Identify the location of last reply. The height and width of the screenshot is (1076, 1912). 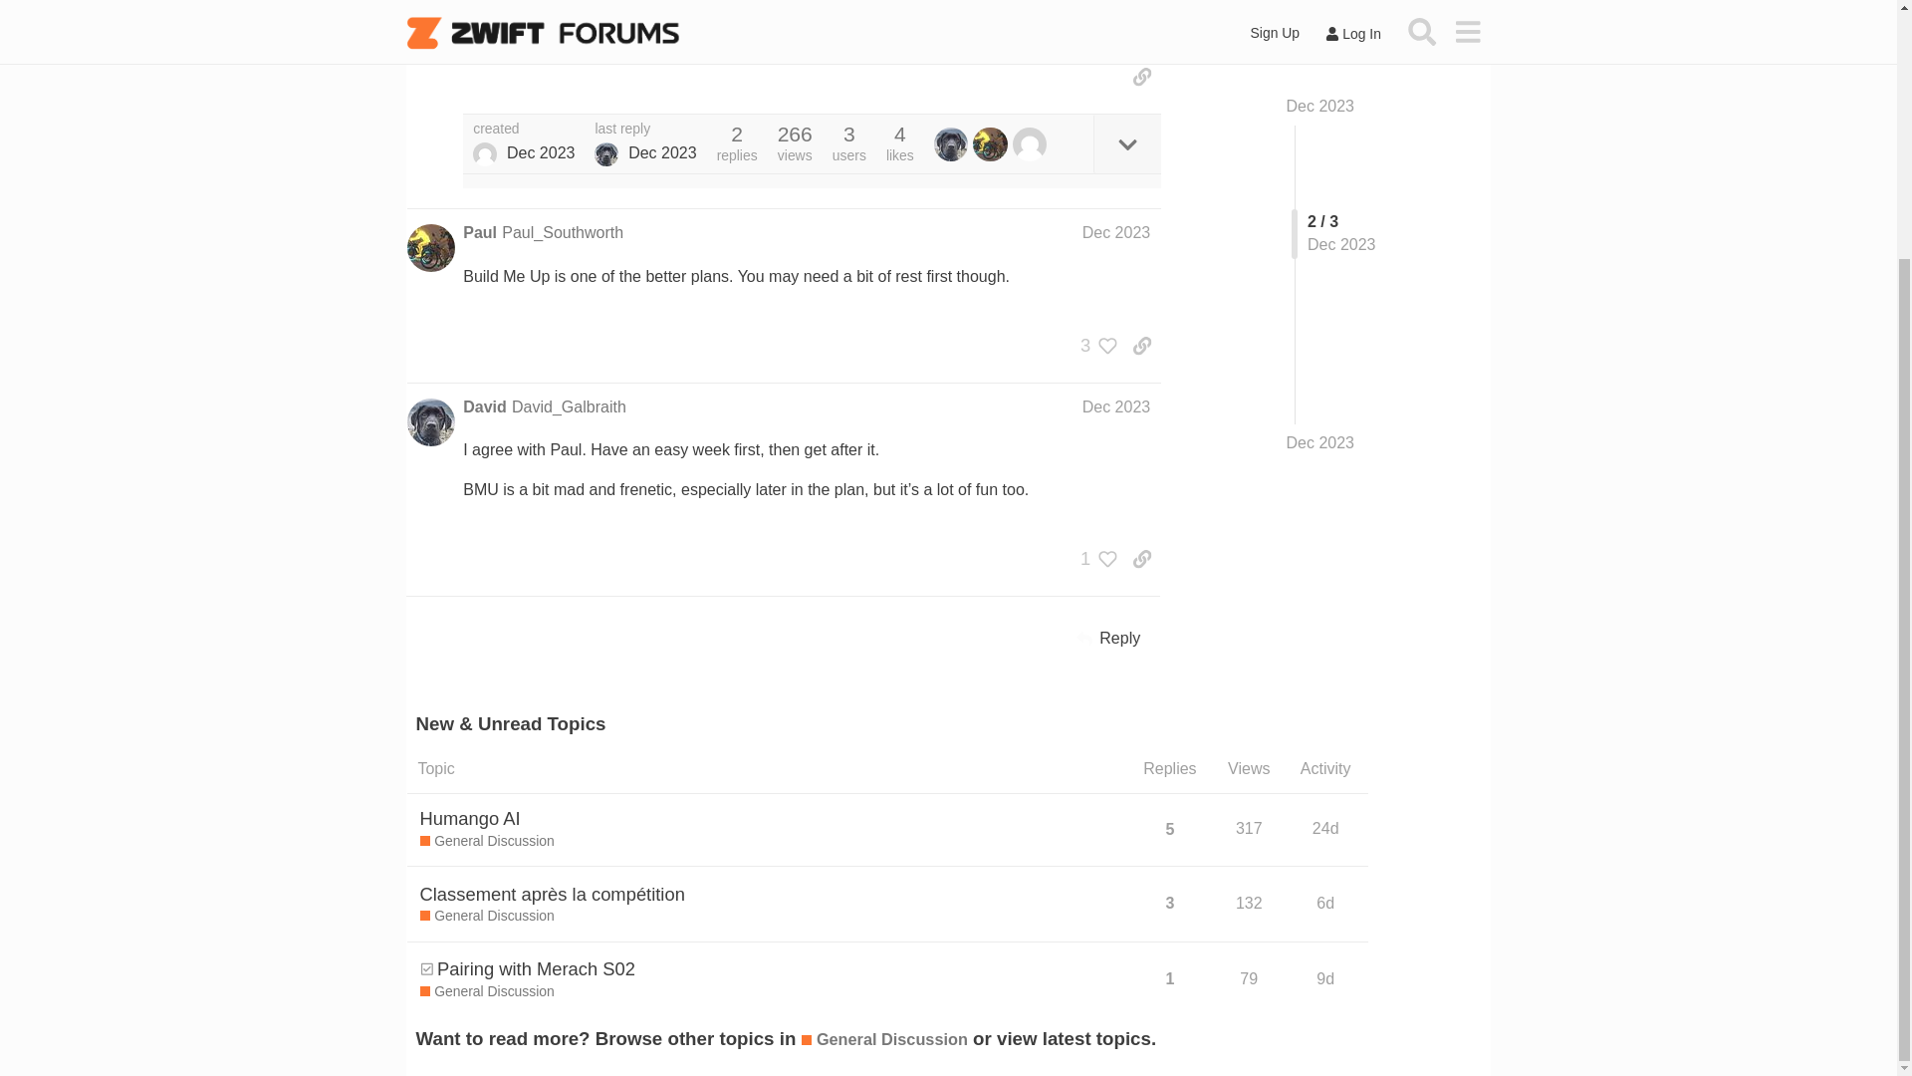
(645, 130).